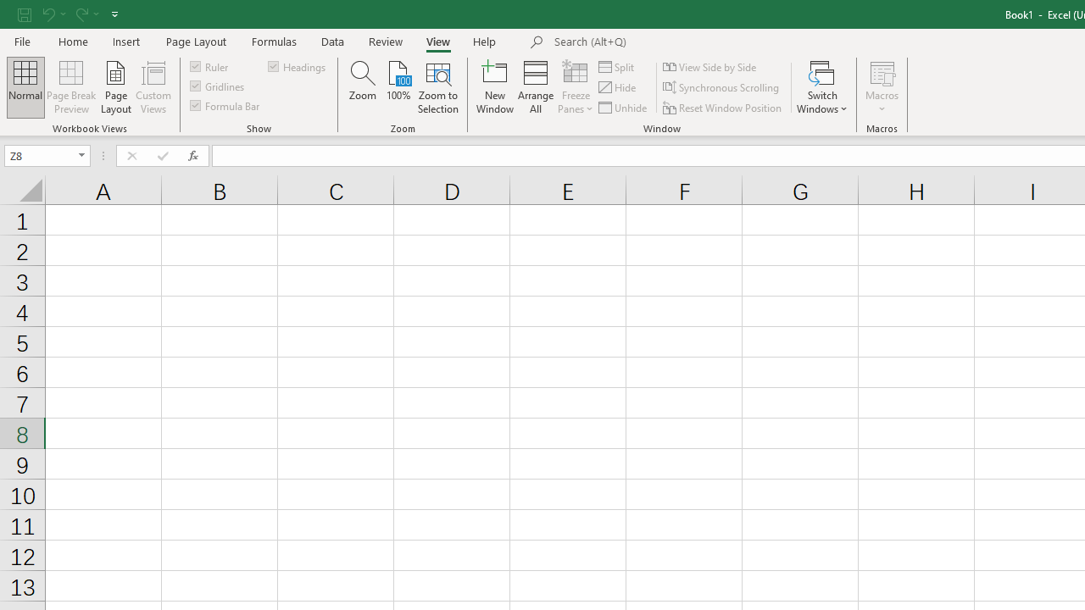 This screenshot has width=1085, height=610. Describe the element at coordinates (298, 66) in the screenshot. I see `Headings` at that location.